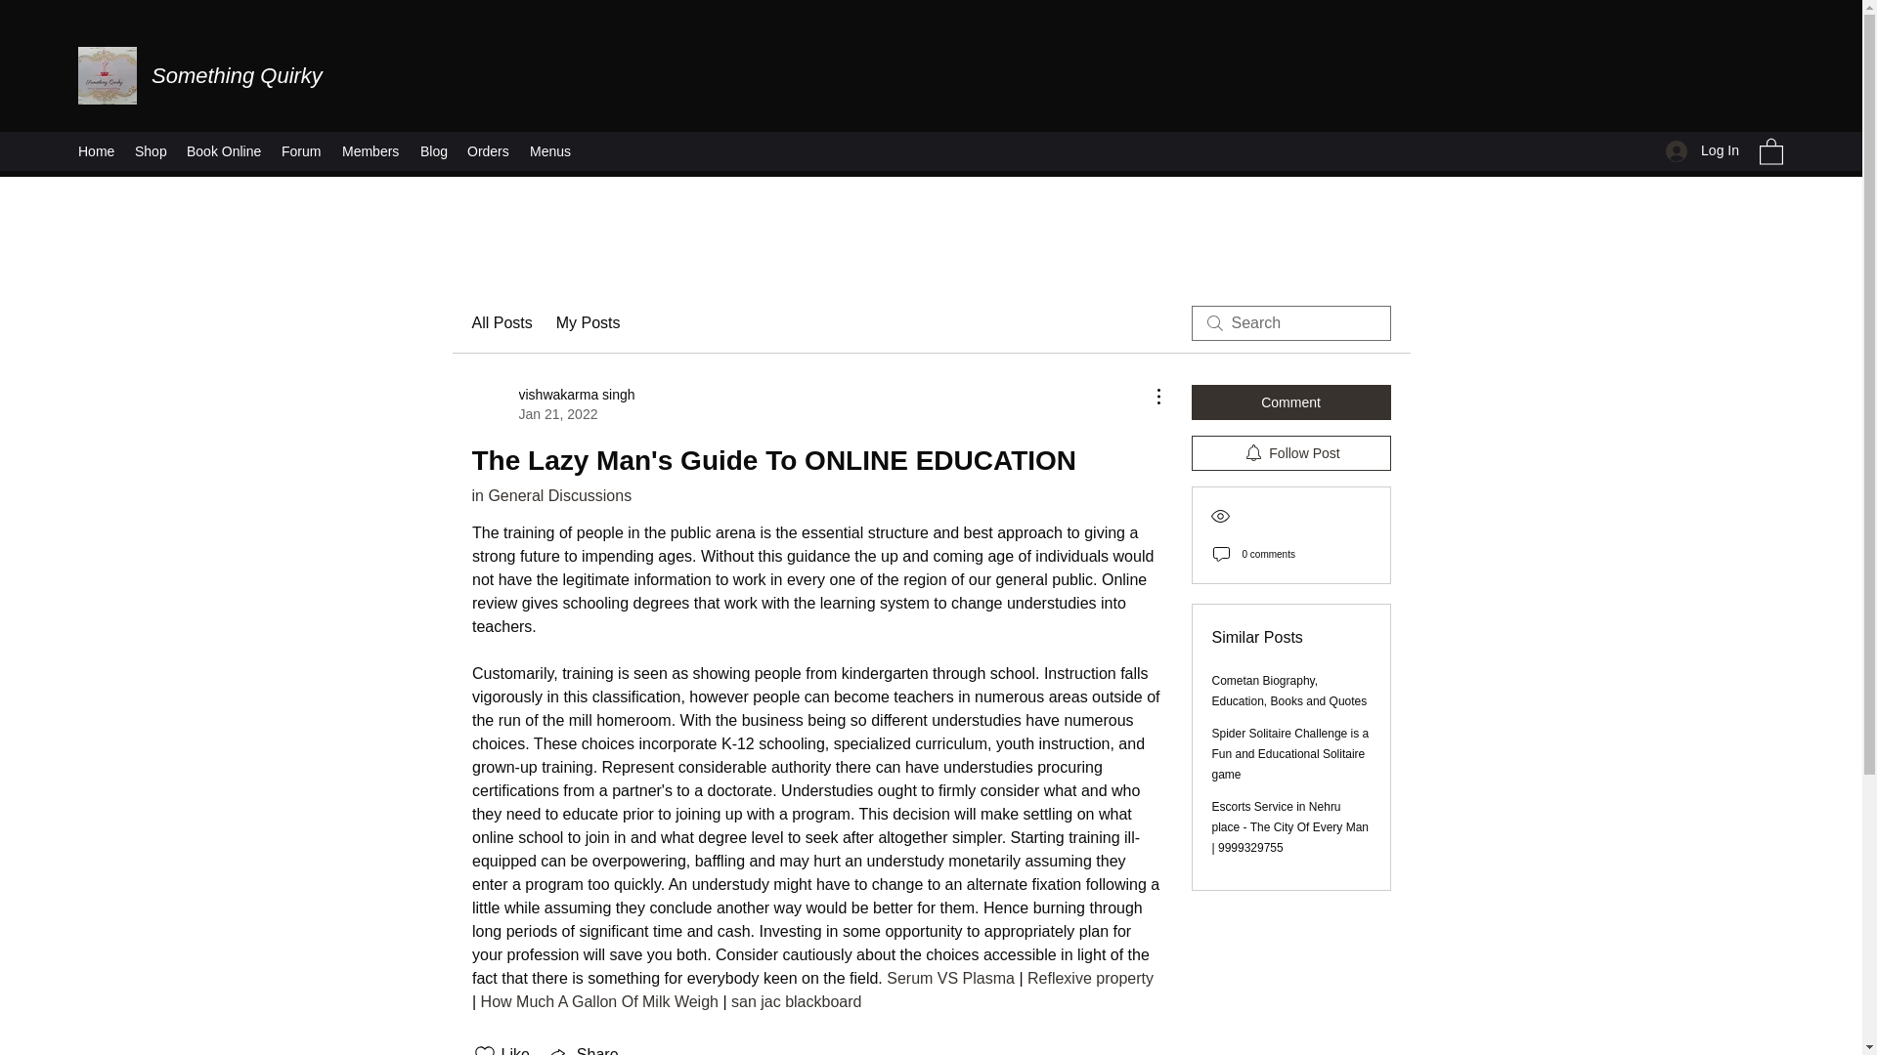  Describe the element at coordinates (237, 74) in the screenshot. I see `My Posts` at that location.